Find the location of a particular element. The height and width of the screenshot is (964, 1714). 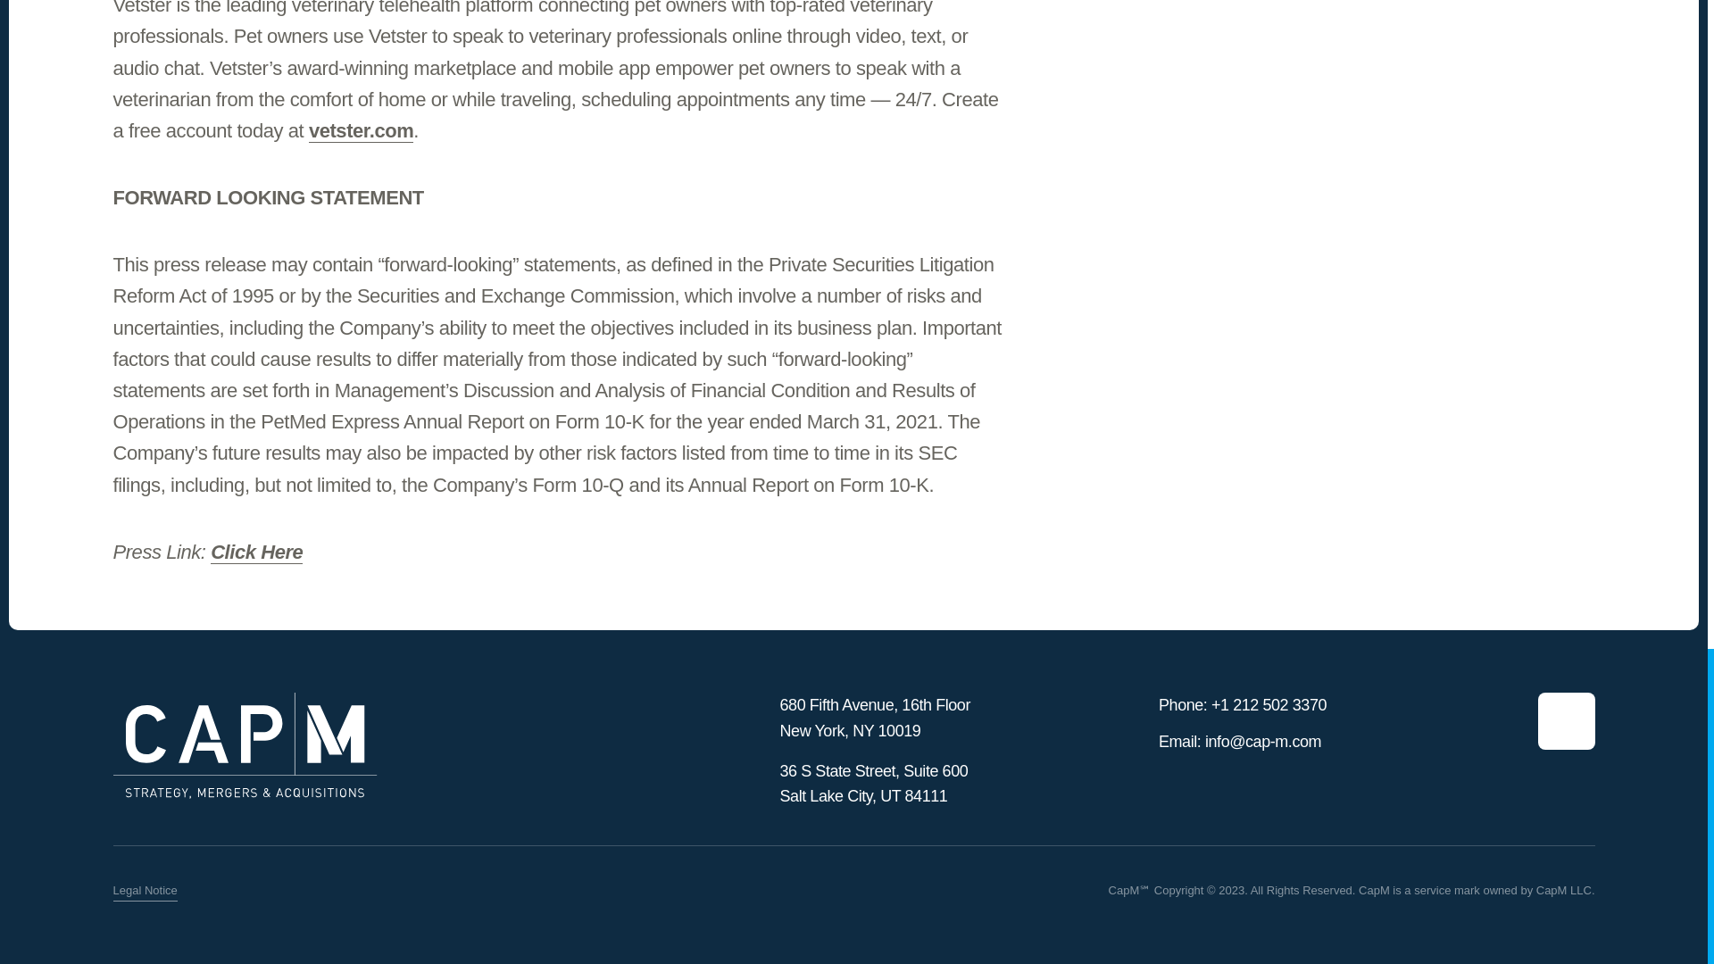

Legal Notice is located at coordinates (145, 891).